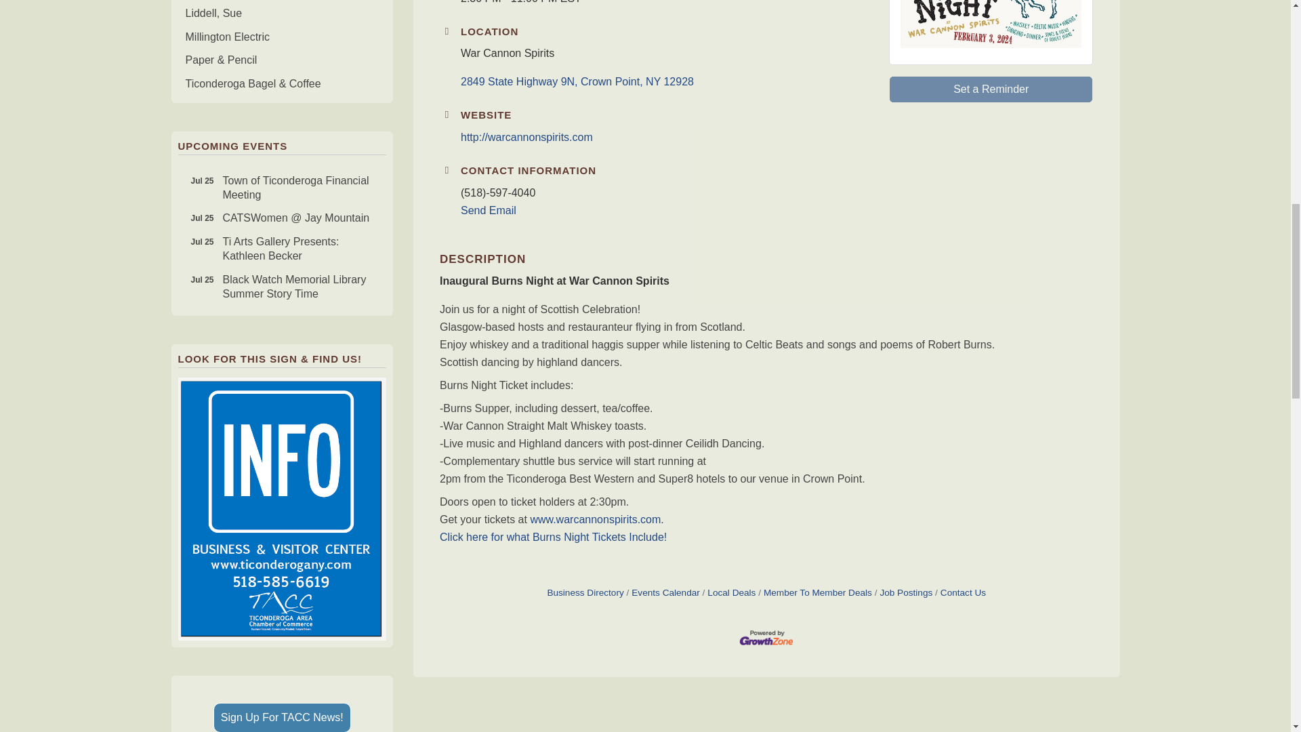 The width and height of the screenshot is (1301, 732). What do you see at coordinates (203, 218) in the screenshot?
I see `Jul 25` at bounding box center [203, 218].